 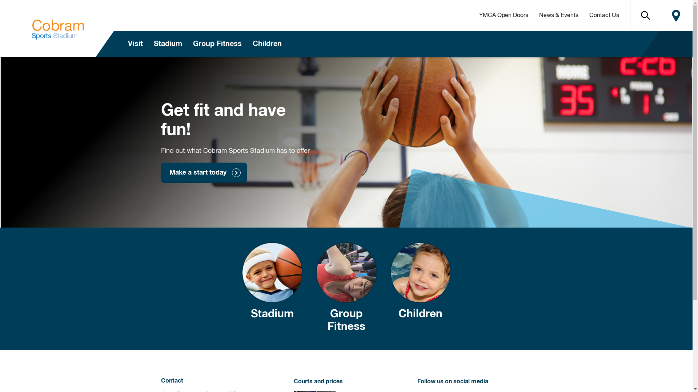 I want to click on Make a start today, so click(x=204, y=173).